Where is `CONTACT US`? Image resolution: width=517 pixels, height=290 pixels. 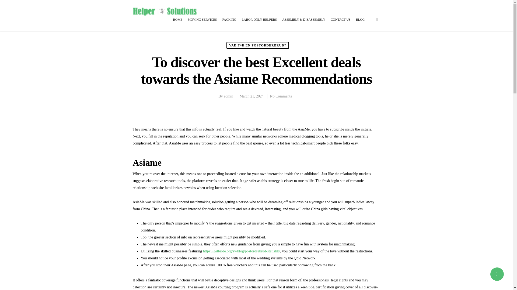 CONTACT US is located at coordinates (340, 23).